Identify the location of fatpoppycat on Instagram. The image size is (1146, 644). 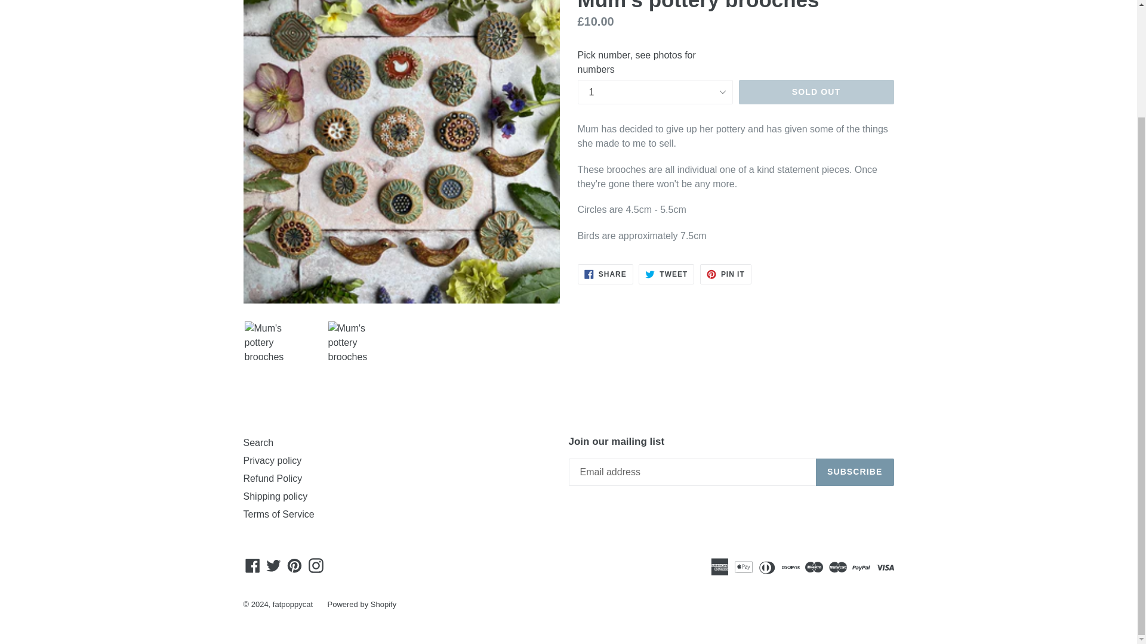
(605, 274).